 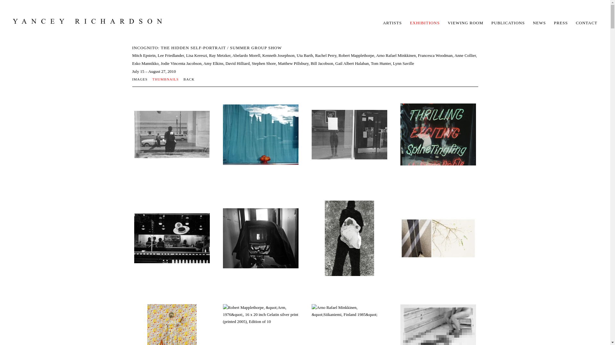 I want to click on ARTISTS, so click(x=392, y=22).